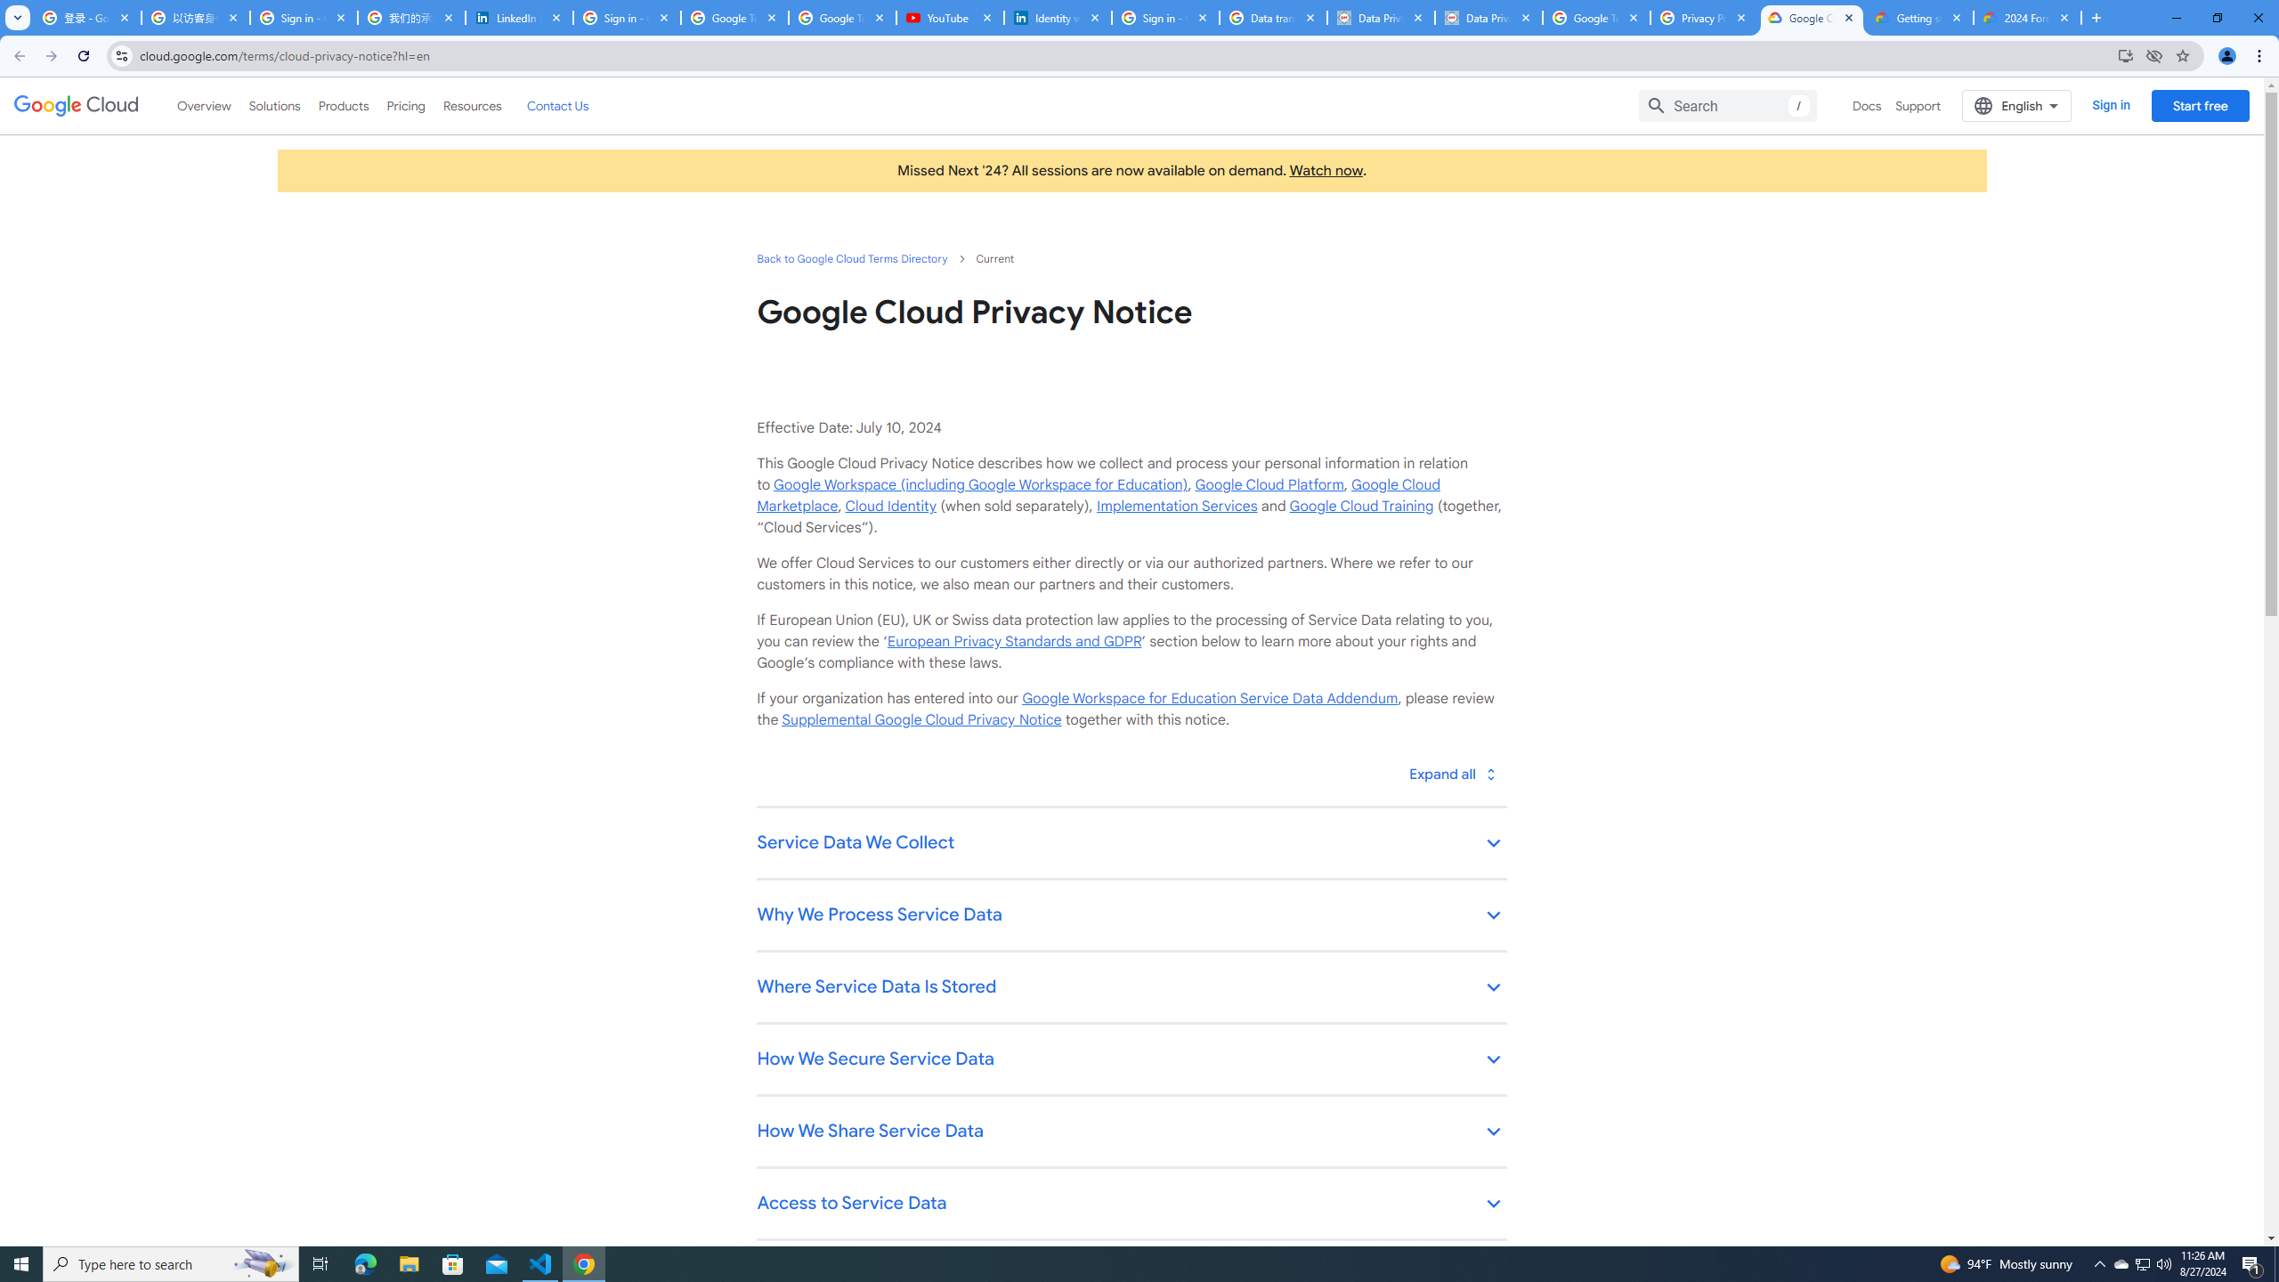 This screenshot has width=2279, height=1282. Describe the element at coordinates (979, 484) in the screenshot. I see `Google Workspace (including Google Workspace for Education)` at that location.